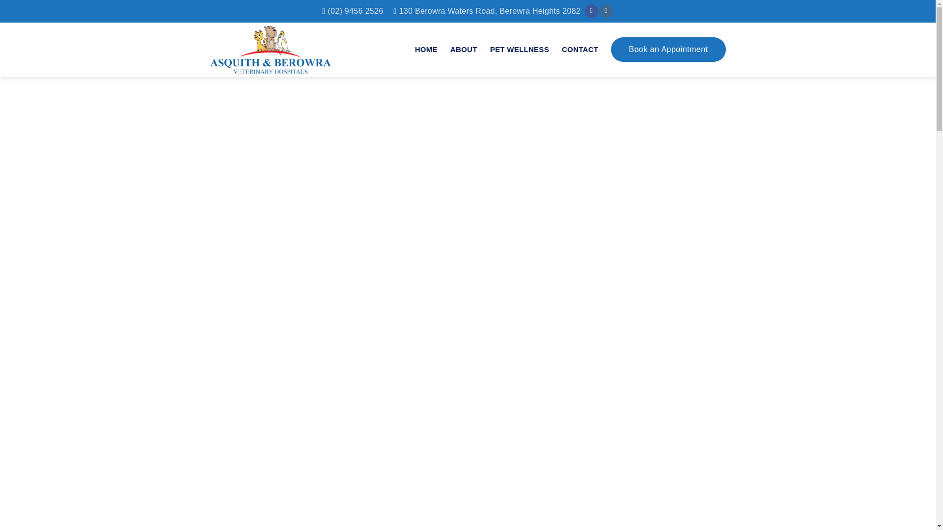  What do you see at coordinates (426, 49) in the screenshot?
I see `HOME` at bounding box center [426, 49].